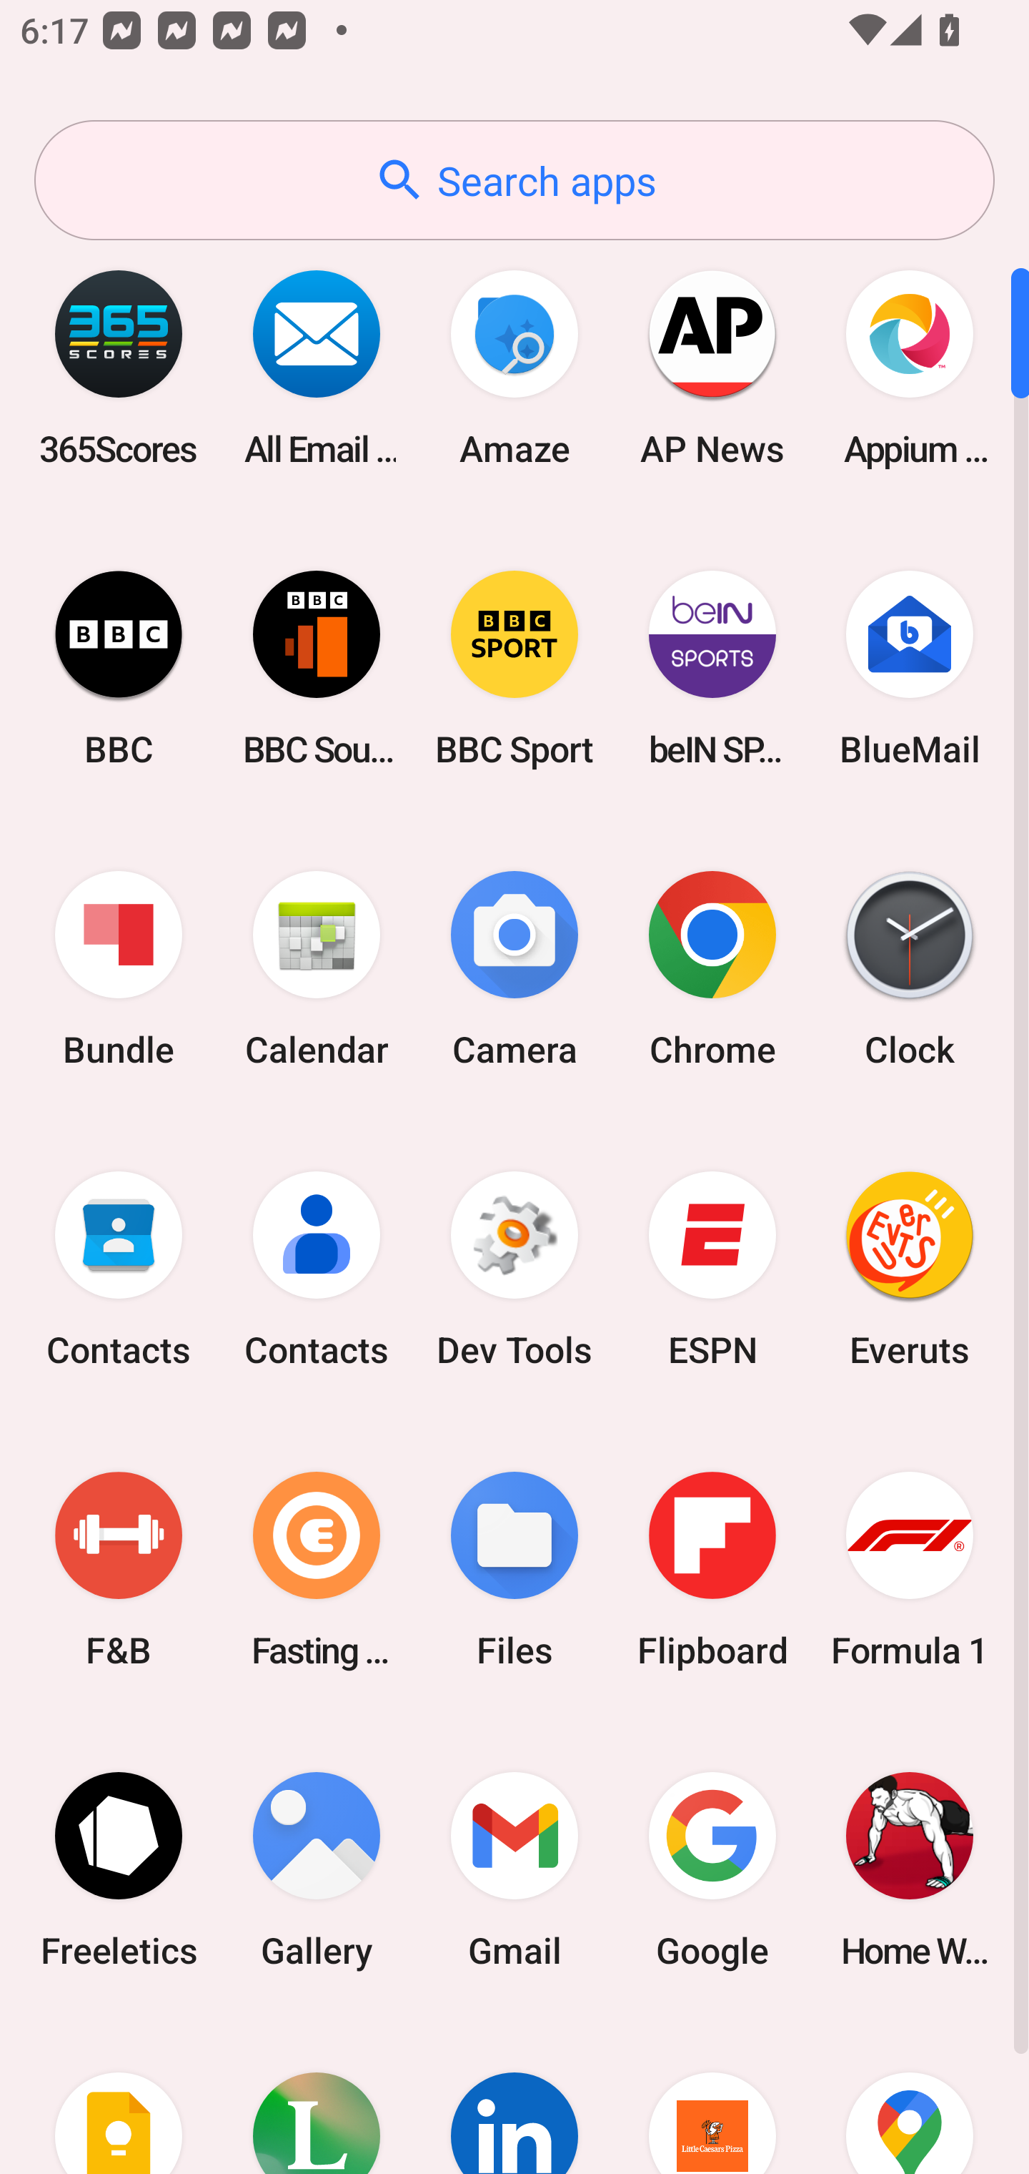  I want to click on Contacts, so click(317, 1269).